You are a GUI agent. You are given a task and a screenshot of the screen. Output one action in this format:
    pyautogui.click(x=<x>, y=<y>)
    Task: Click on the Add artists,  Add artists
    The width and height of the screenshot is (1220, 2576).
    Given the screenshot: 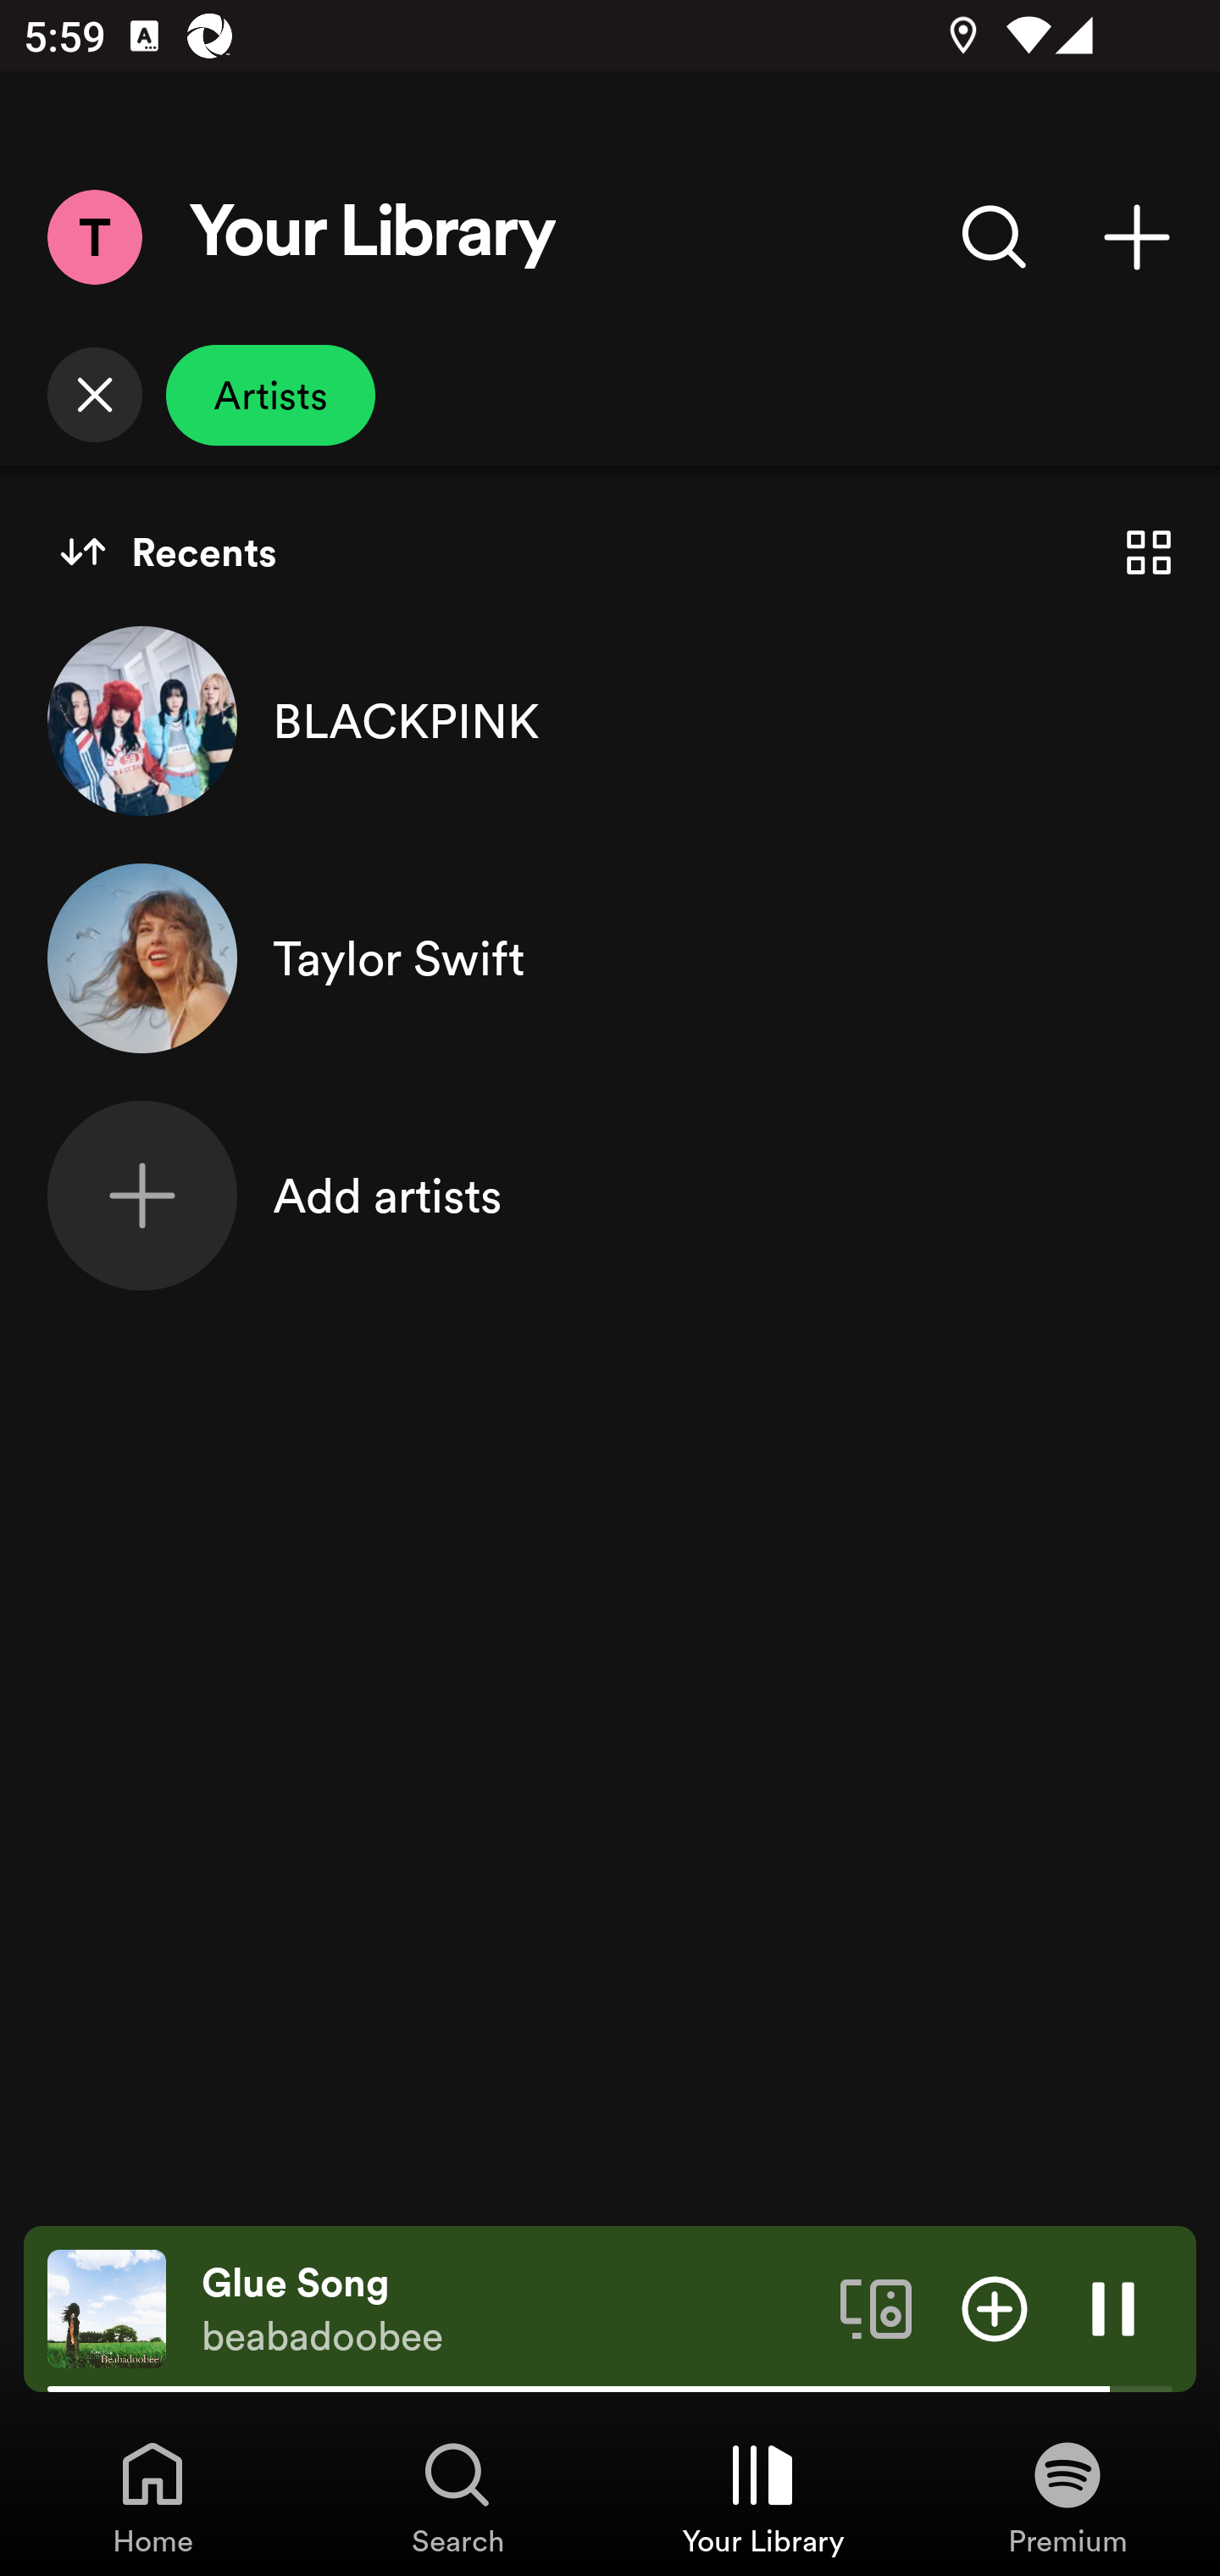 What is the action you would take?
    pyautogui.click(x=610, y=1195)
    